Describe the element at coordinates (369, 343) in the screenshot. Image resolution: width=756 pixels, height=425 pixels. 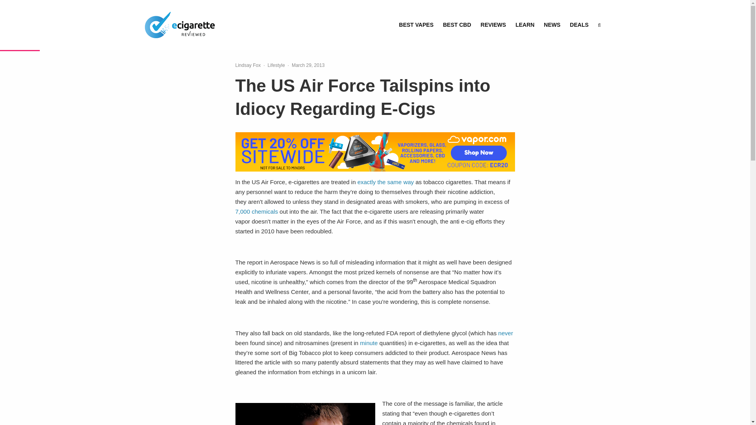
I see `minute` at that location.